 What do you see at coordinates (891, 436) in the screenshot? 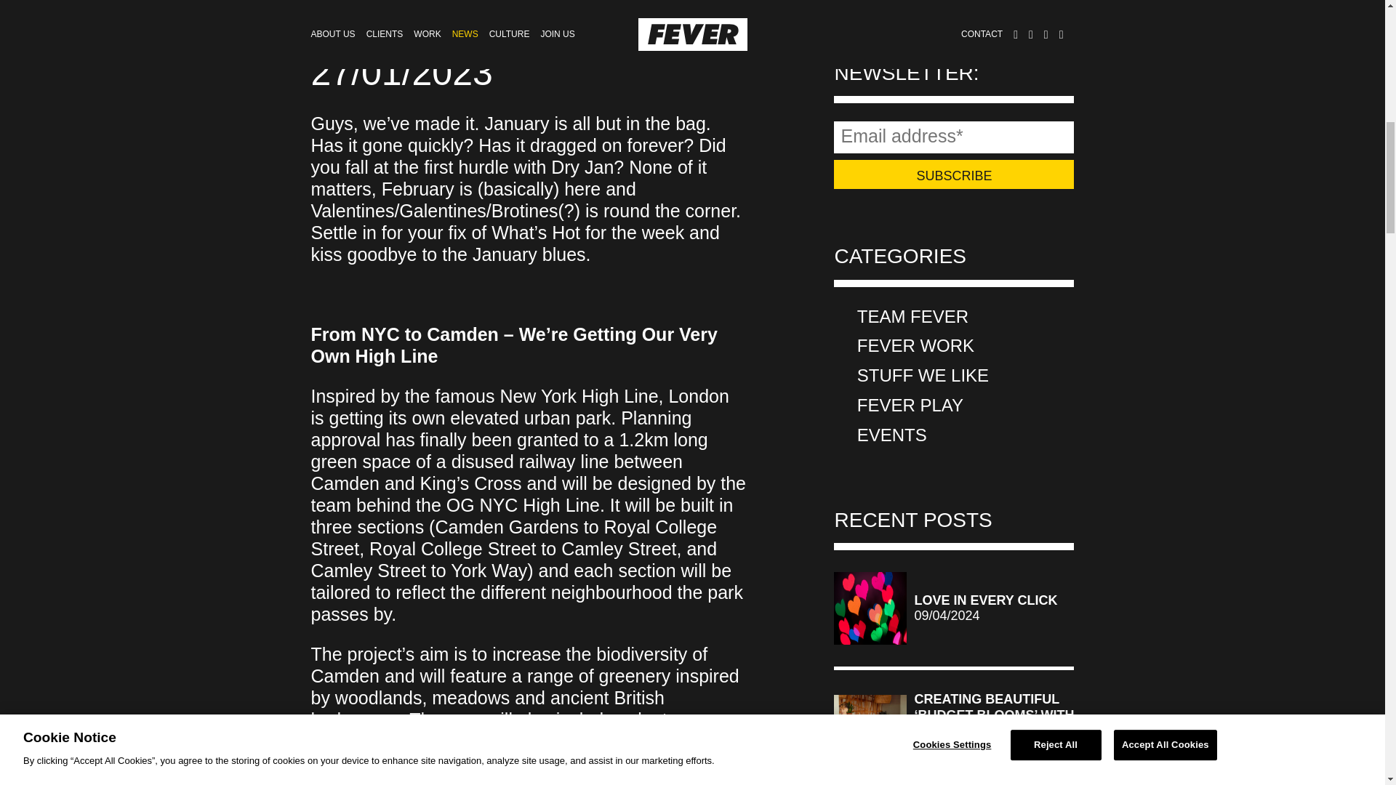
I see `EVENTS` at bounding box center [891, 436].